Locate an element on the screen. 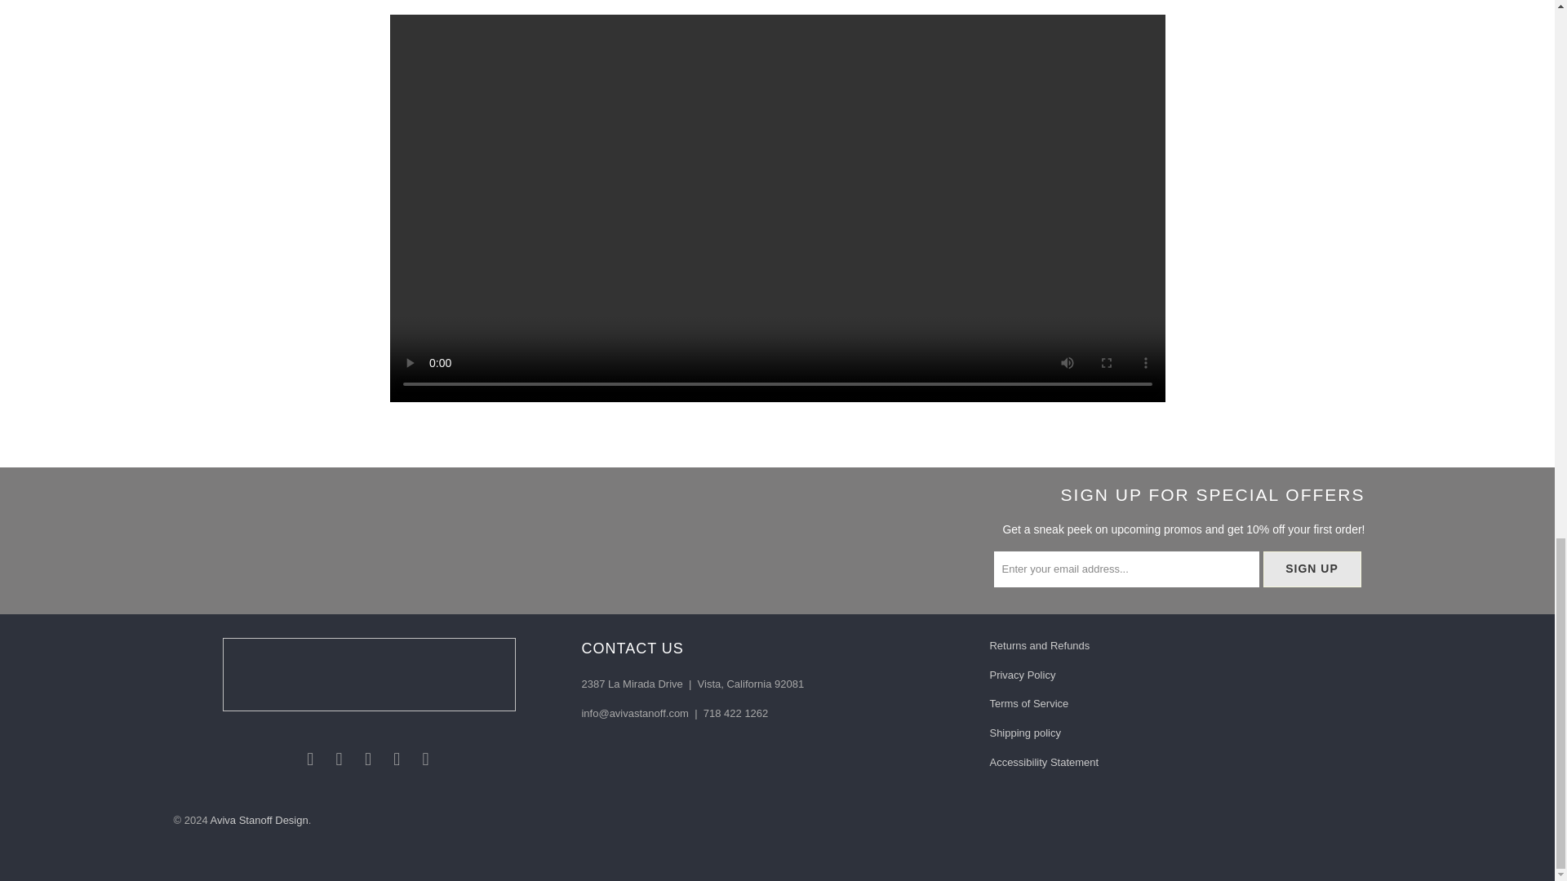 This screenshot has width=1567, height=881. Return and Refunds is located at coordinates (1038, 646).